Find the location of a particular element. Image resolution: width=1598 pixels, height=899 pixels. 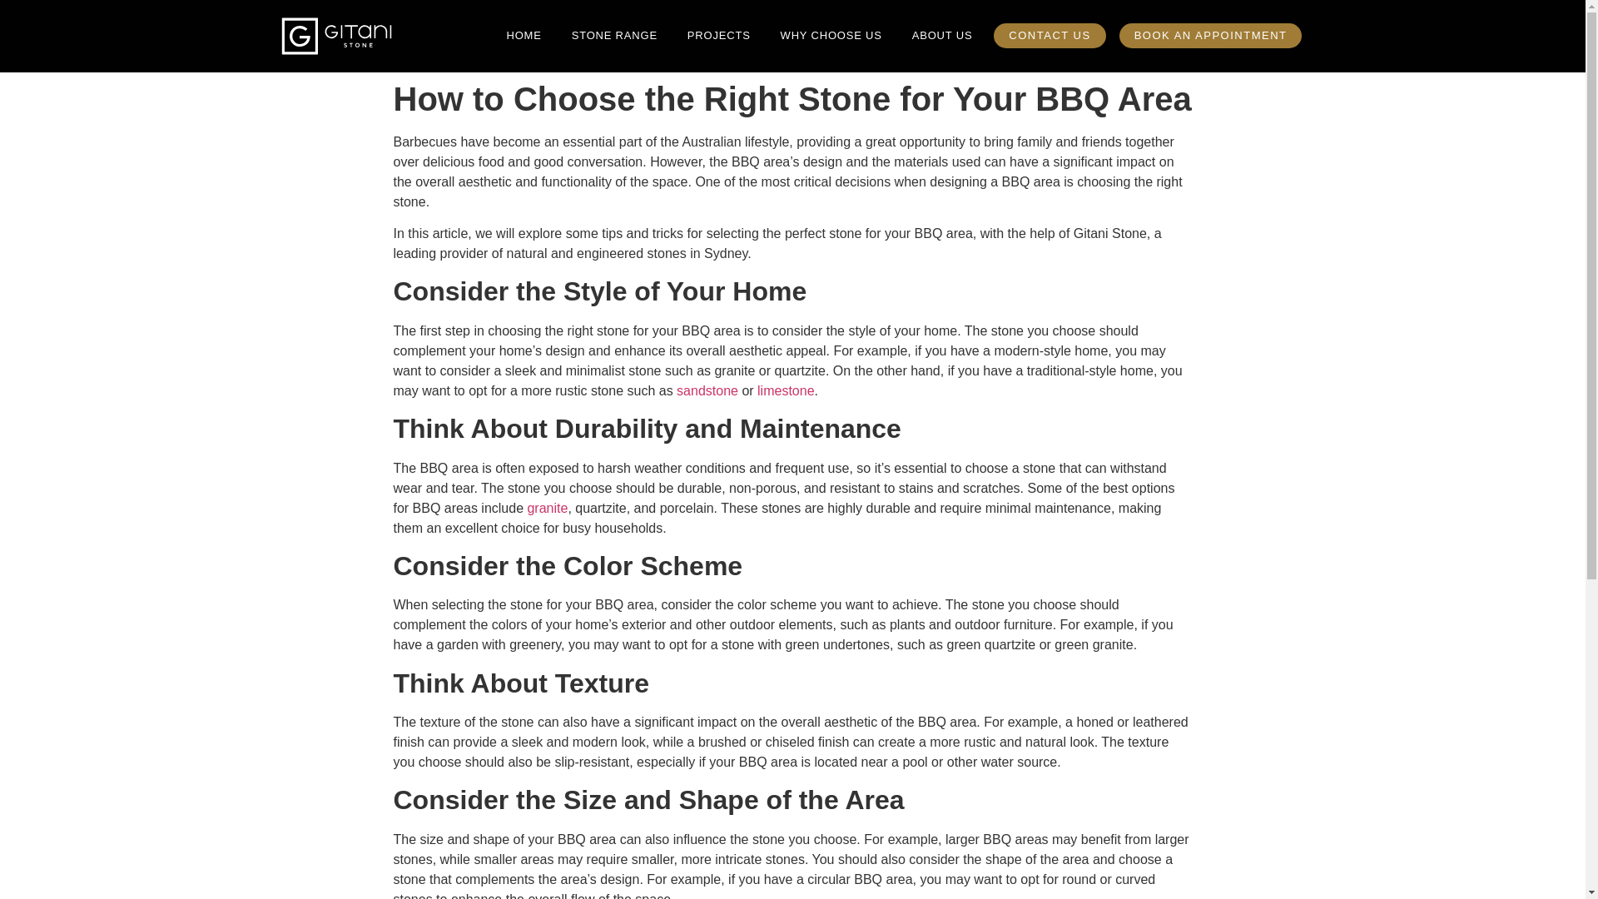

BOOK AN APPOINTMENT is located at coordinates (1210, 36).